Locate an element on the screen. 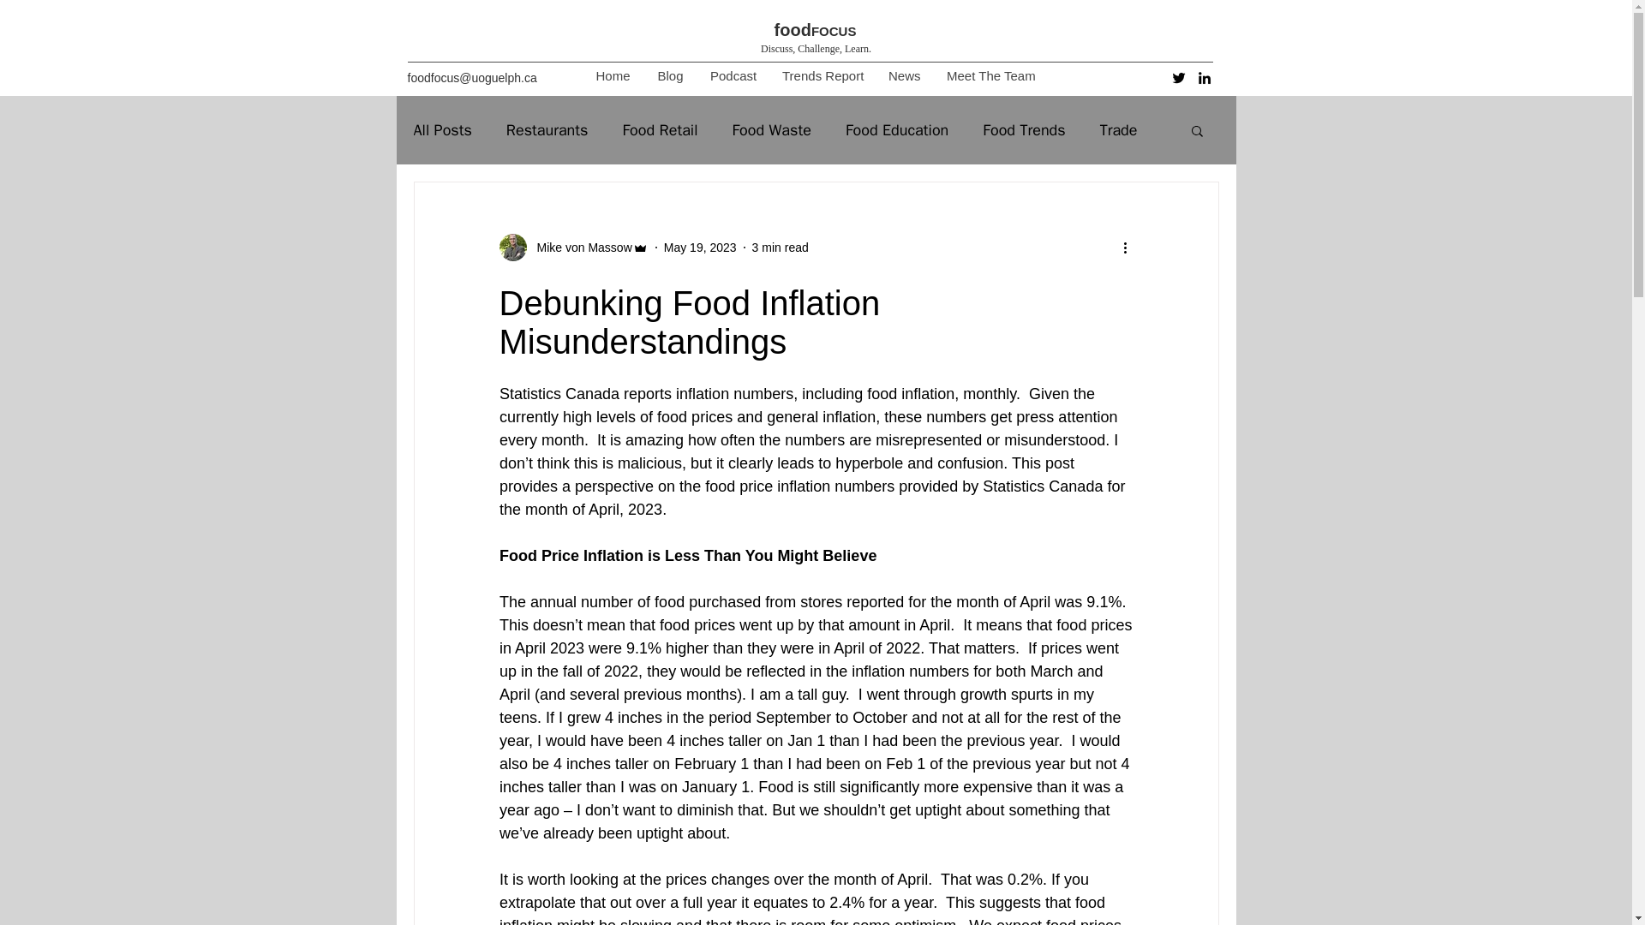  Blog is located at coordinates (669, 75).